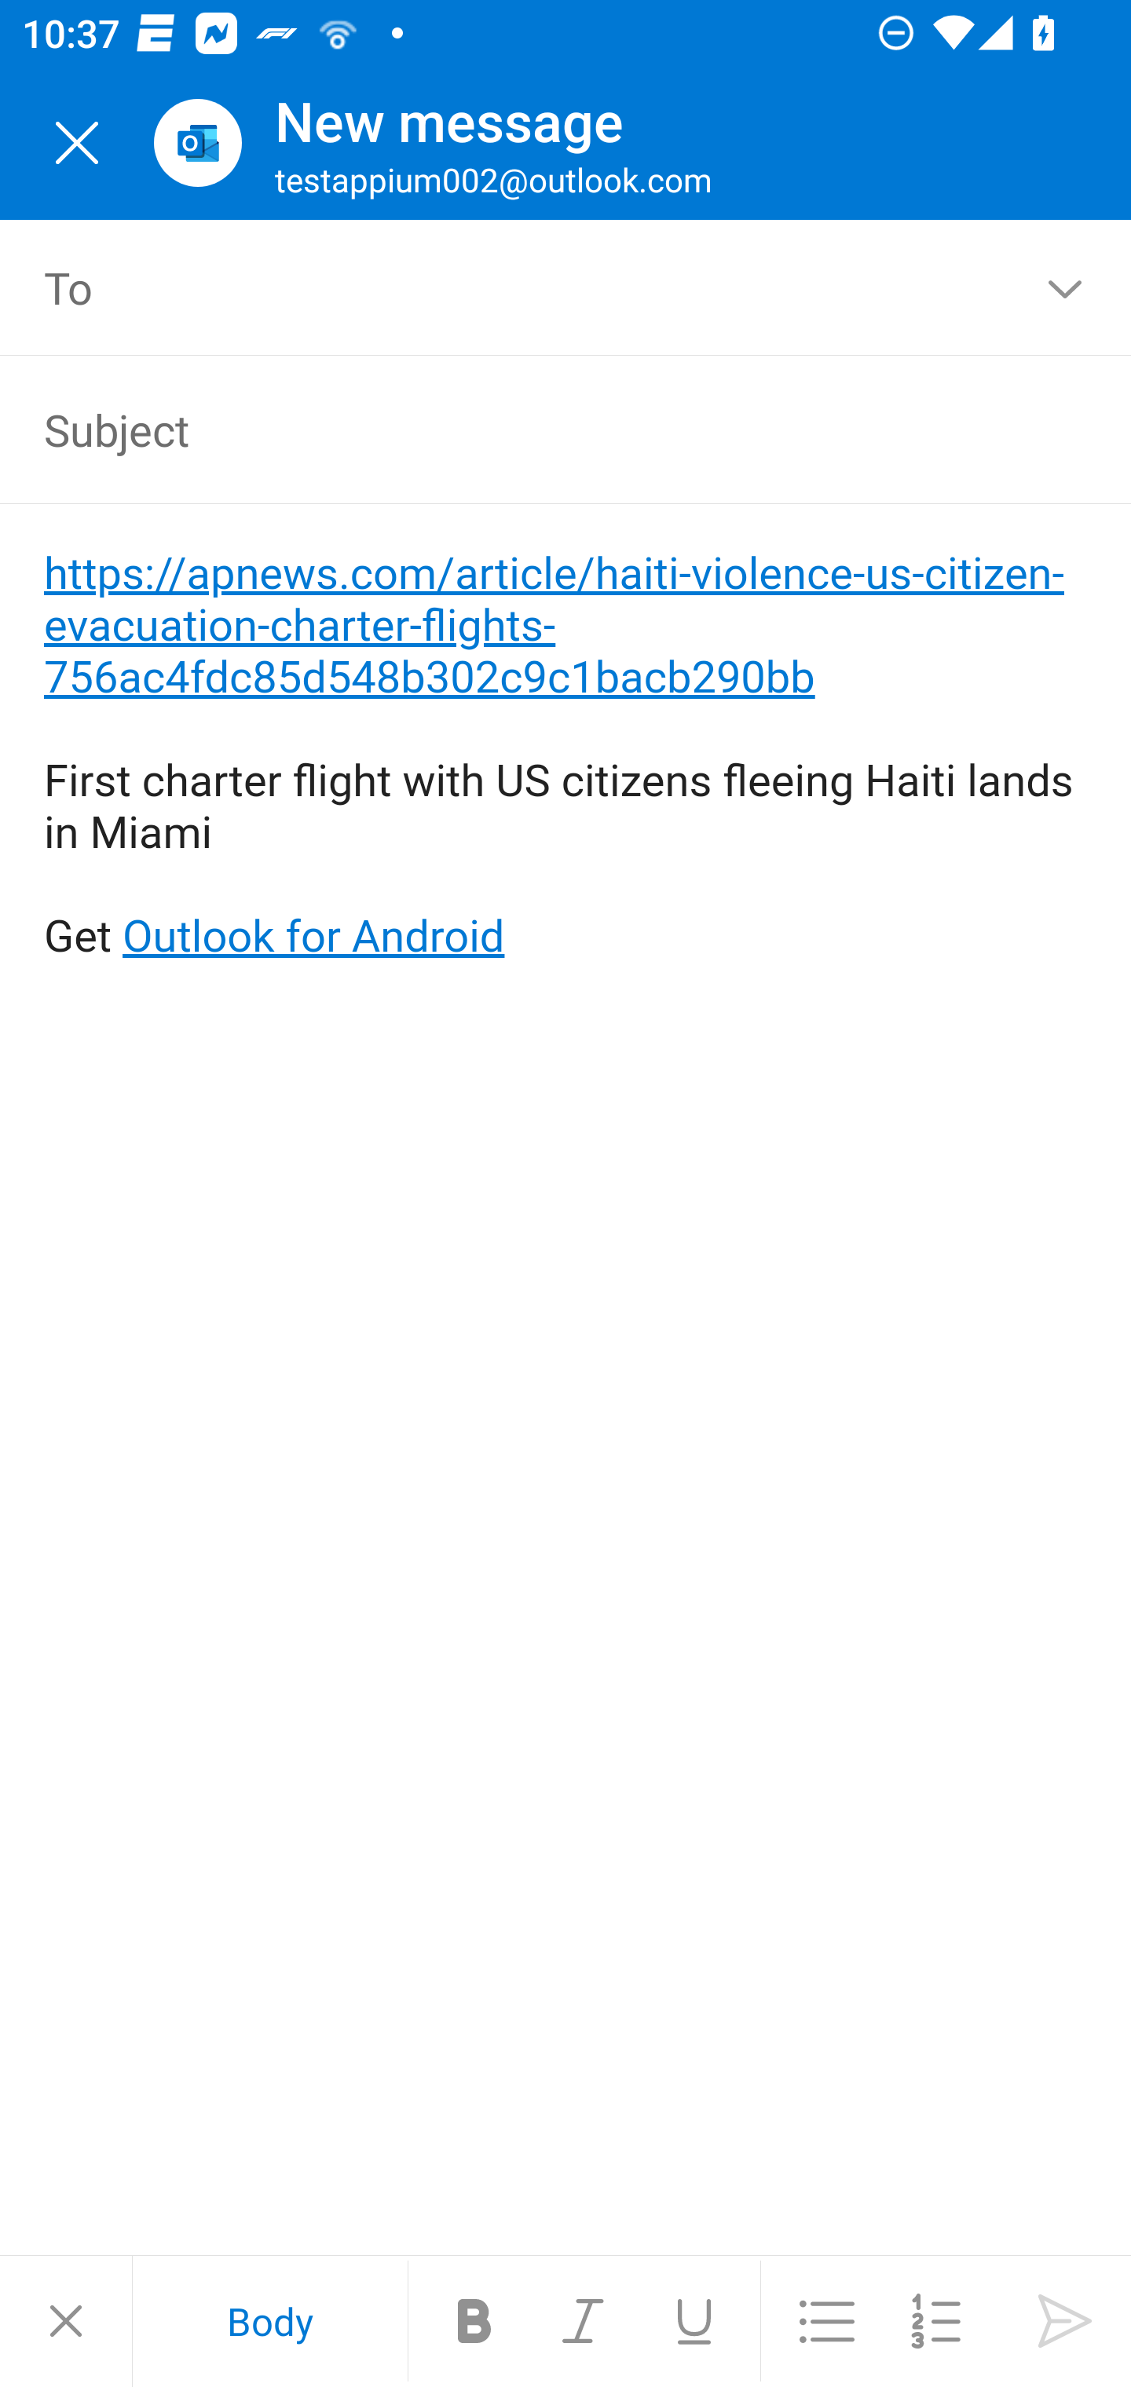 The height and width of the screenshot is (2387, 1131). Describe the element at coordinates (584, 2321) in the screenshot. I see `Italics` at that location.